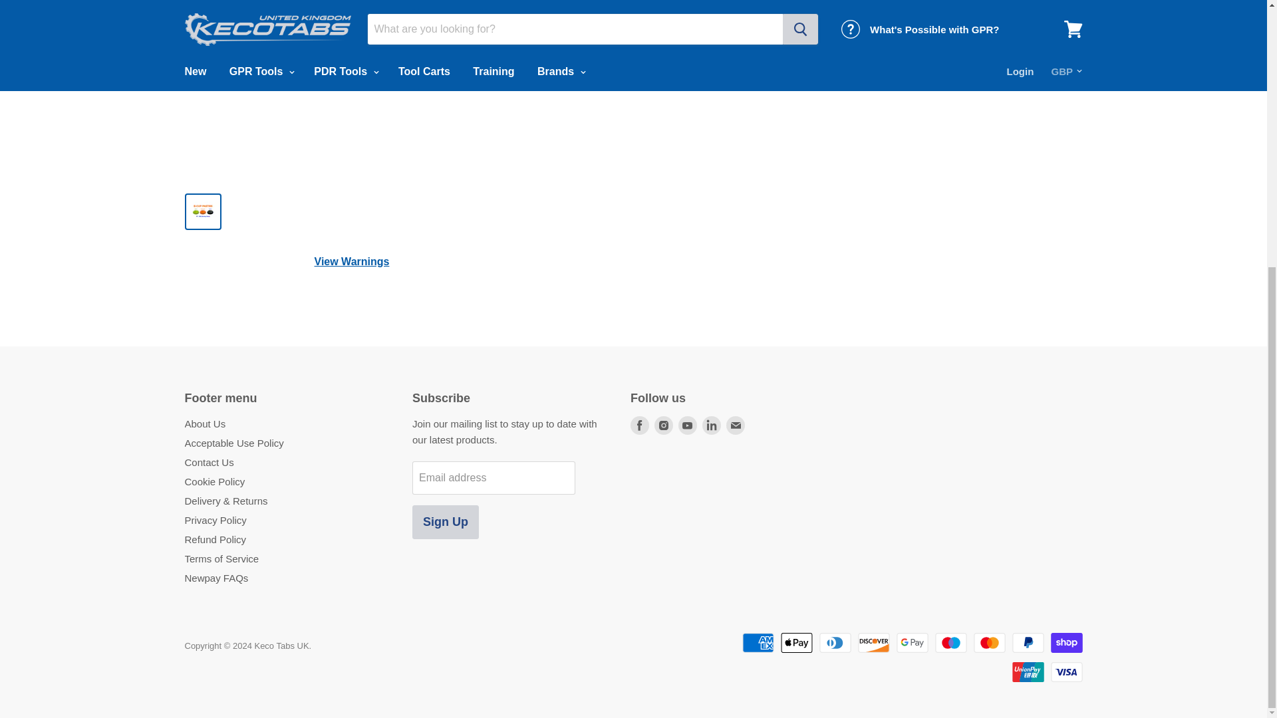 The image size is (1277, 718). I want to click on American Express, so click(758, 642).